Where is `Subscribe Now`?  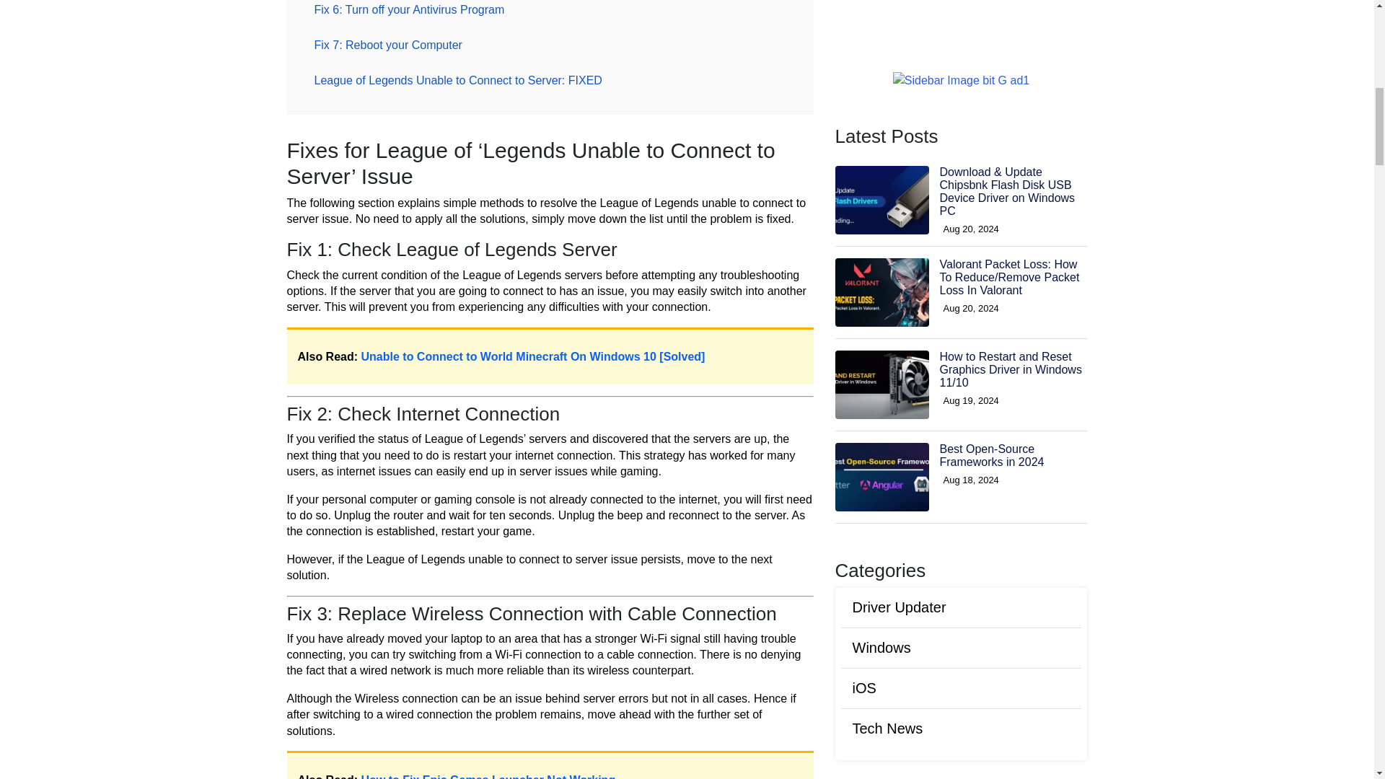
Subscribe Now is located at coordinates (961, 630).